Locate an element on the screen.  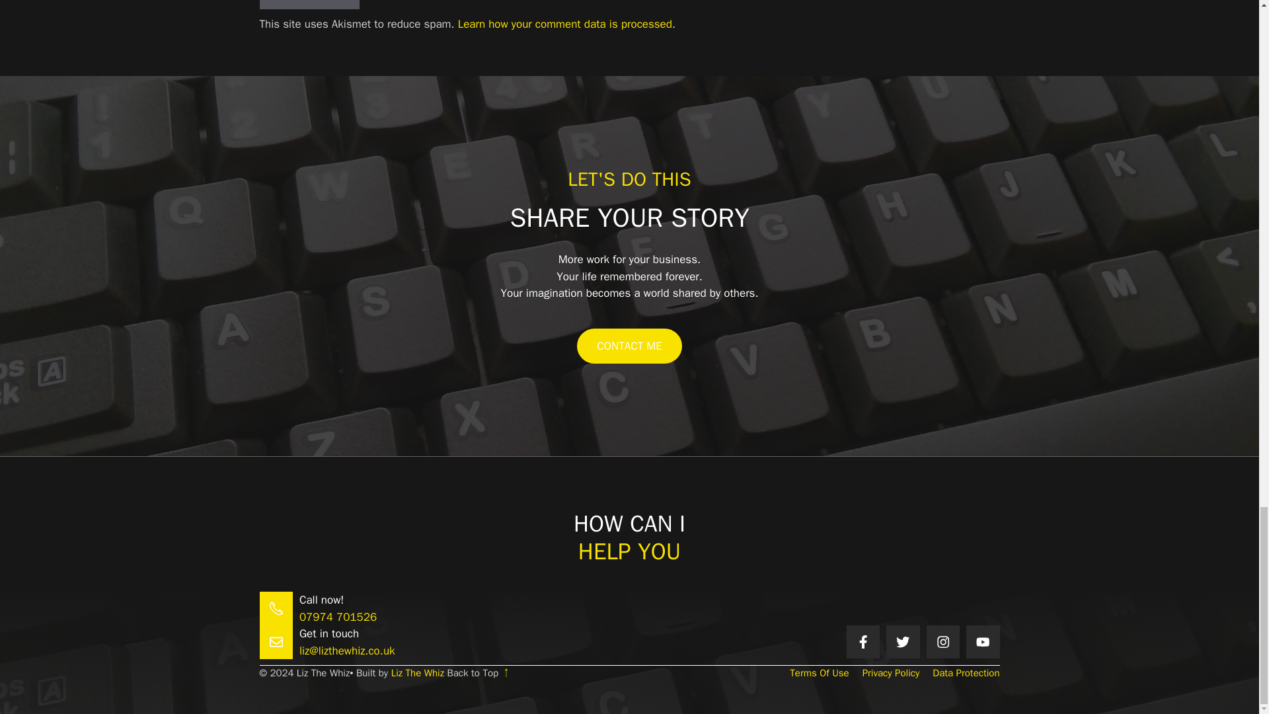
CONTACT ME is located at coordinates (629, 346).